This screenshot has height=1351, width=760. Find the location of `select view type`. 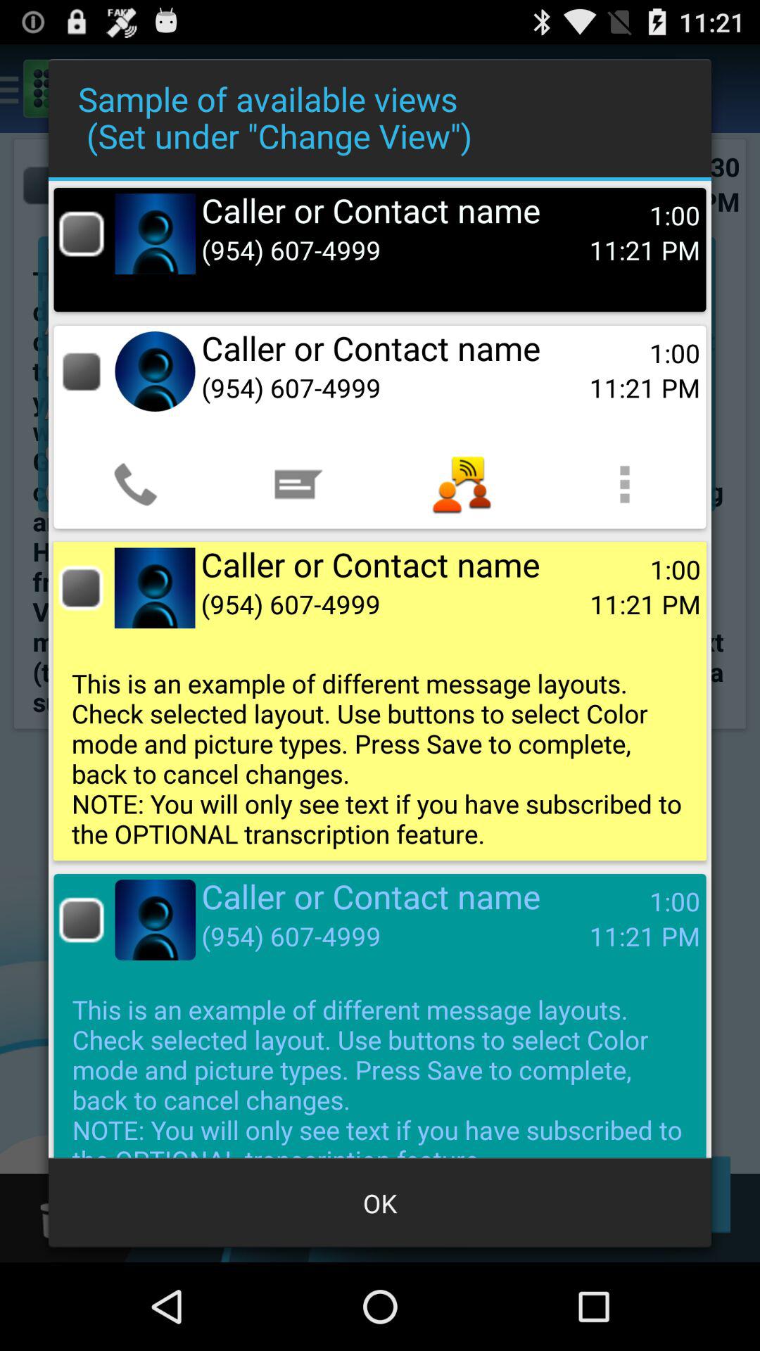

select view type is located at coordinates (82, 372).